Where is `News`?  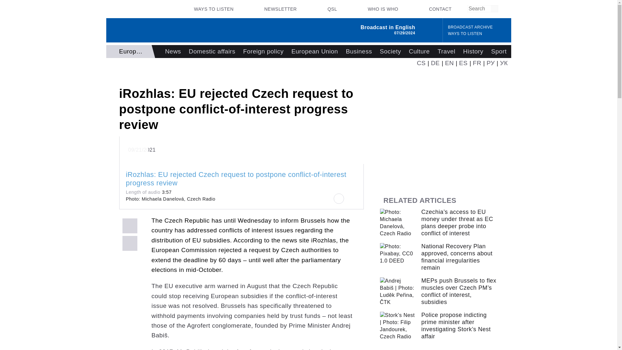
News is located at coordinates (173, 52).